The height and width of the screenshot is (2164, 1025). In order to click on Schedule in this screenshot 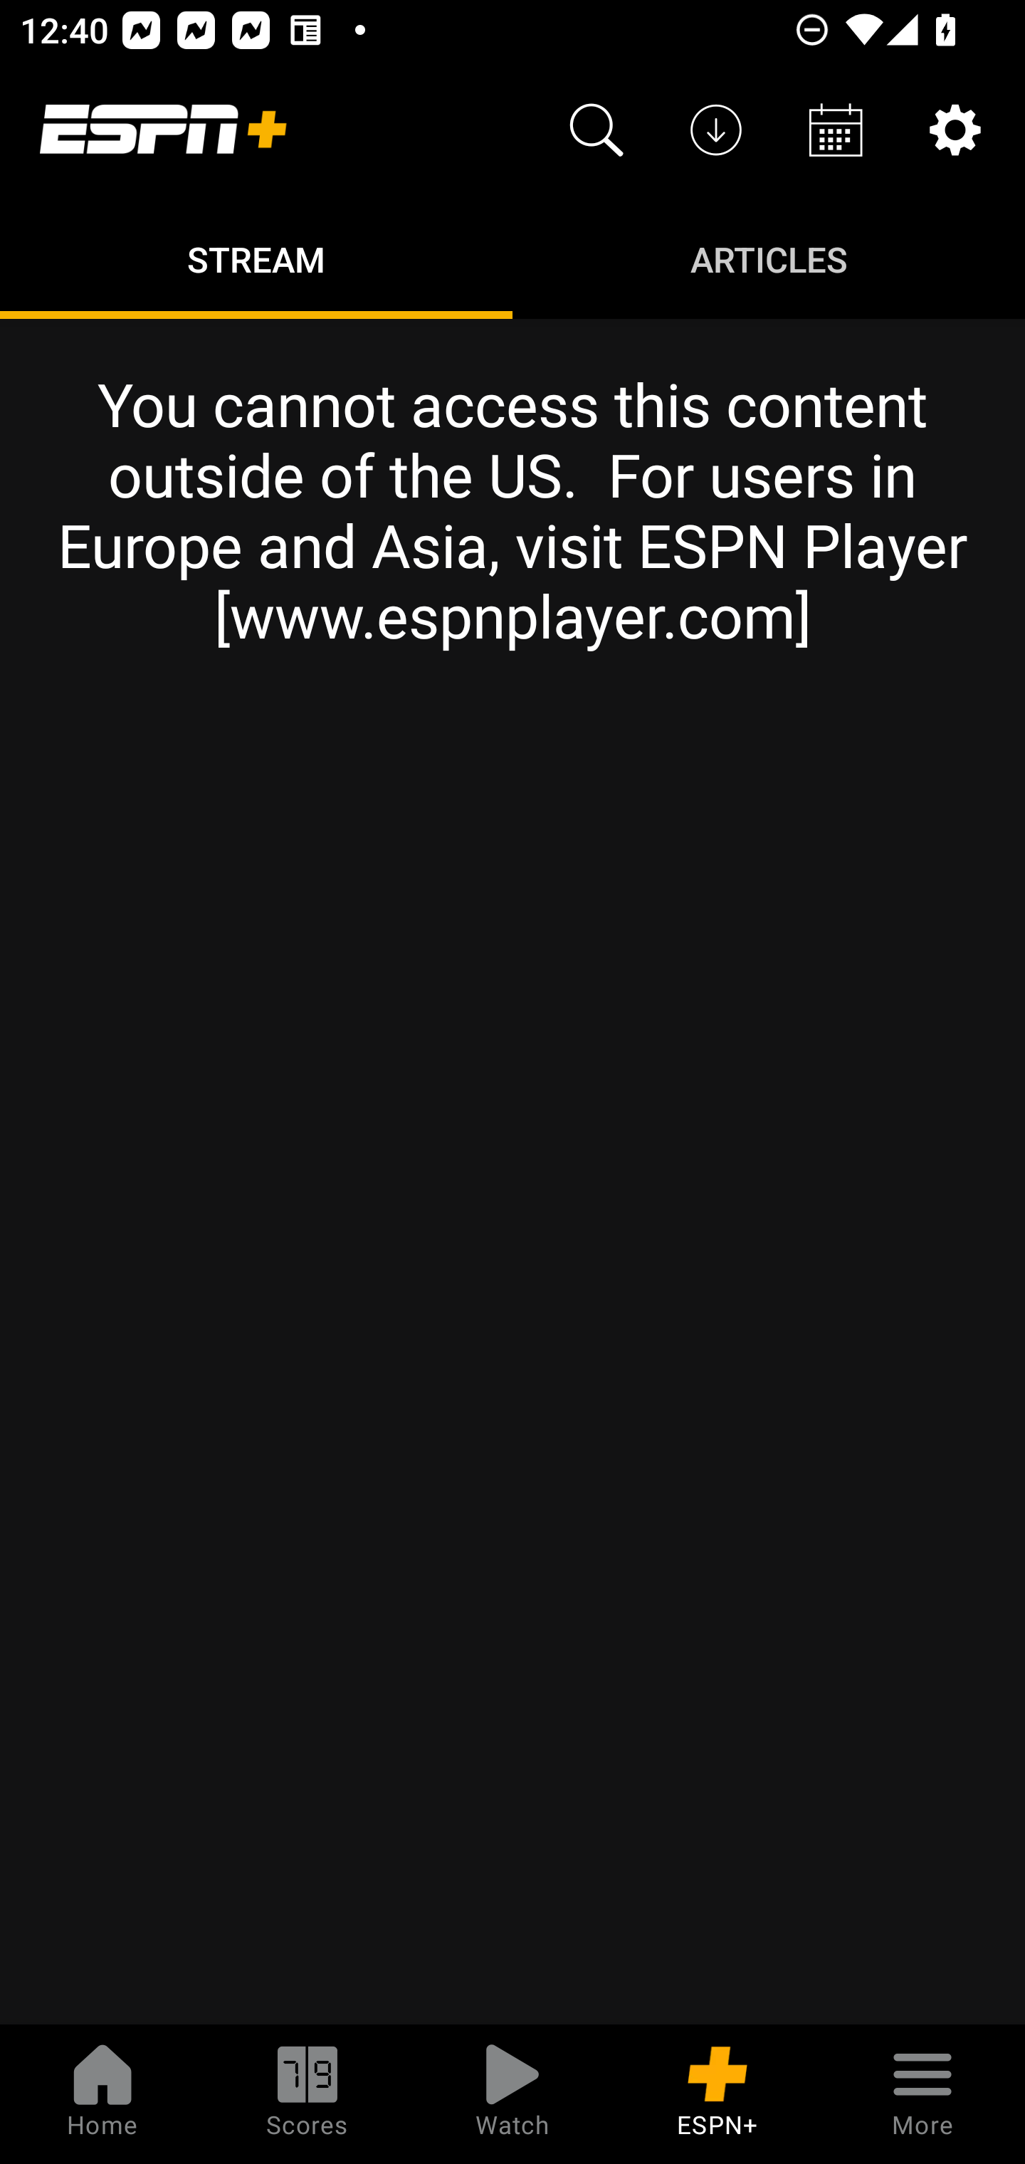, I will do `click(836, 130)`.